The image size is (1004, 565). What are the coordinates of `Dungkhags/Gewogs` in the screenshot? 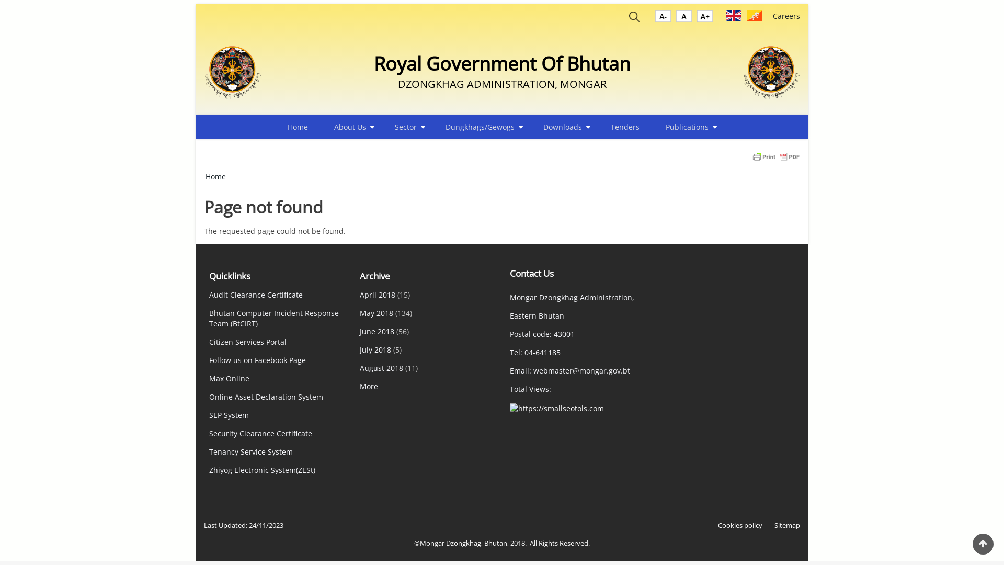 It's located at (481, 127).